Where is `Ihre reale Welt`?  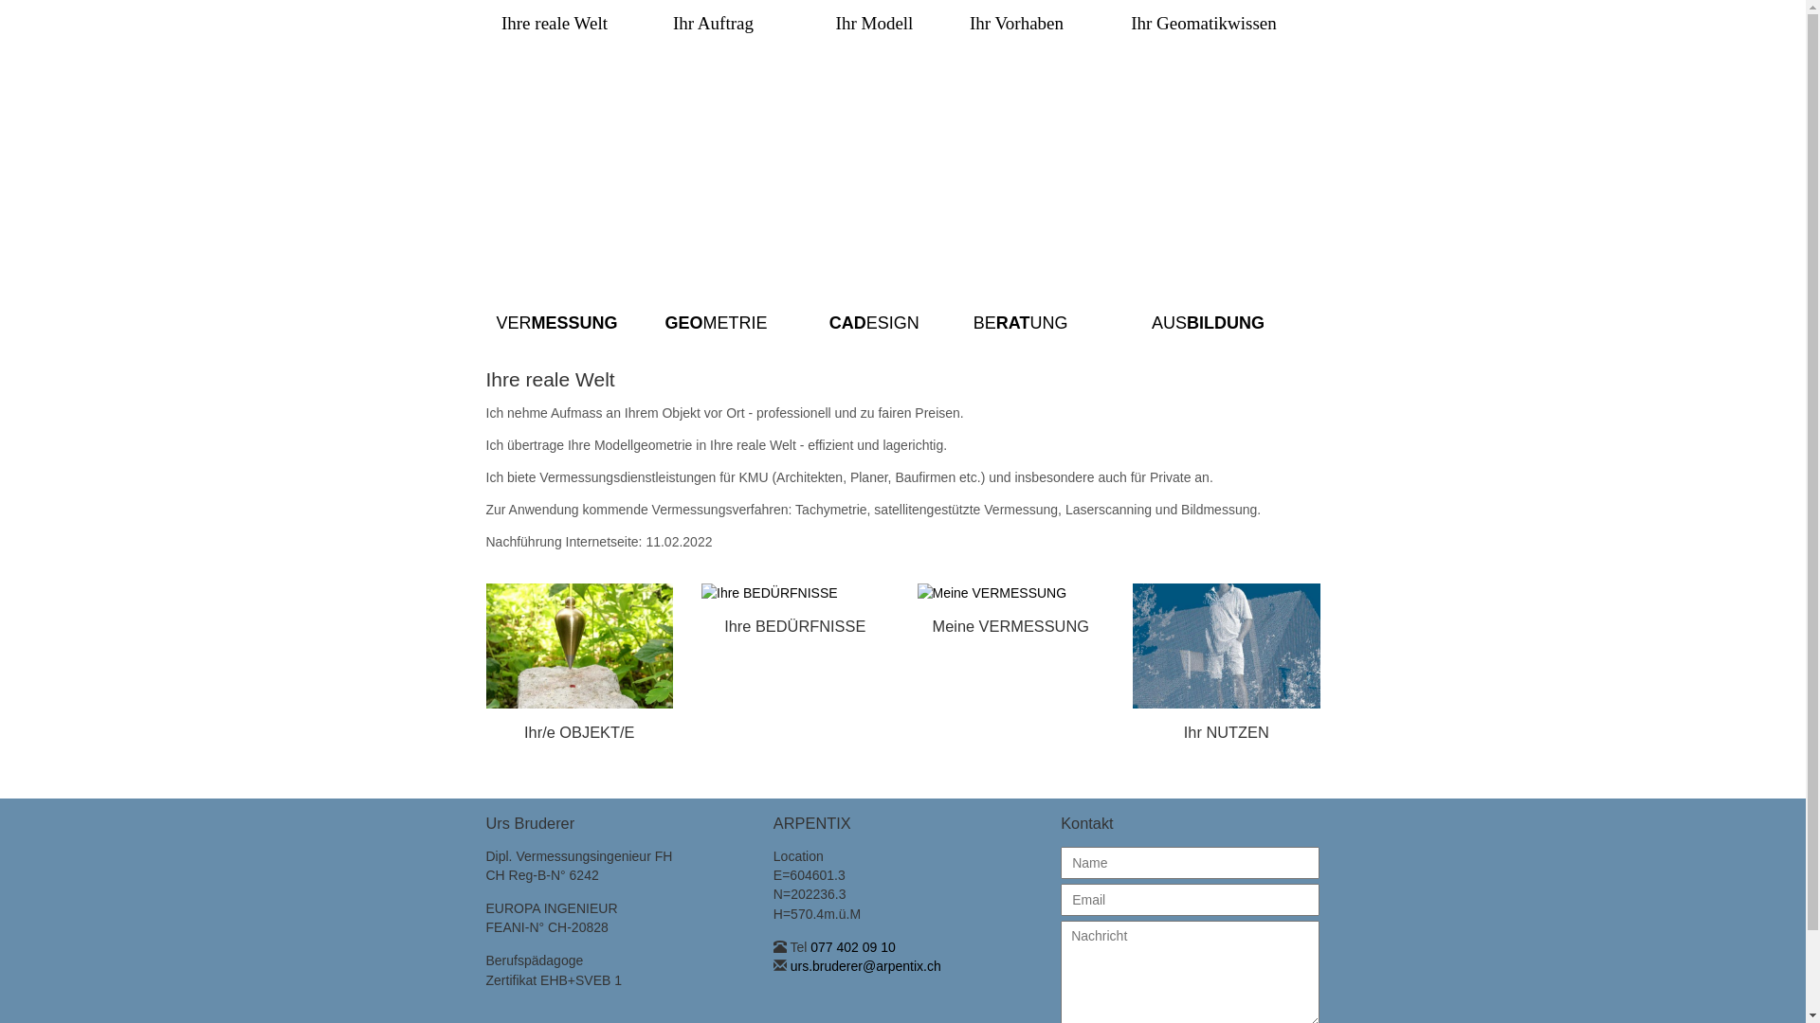
Ihre reale Welt is located at coordinates (554, 24).